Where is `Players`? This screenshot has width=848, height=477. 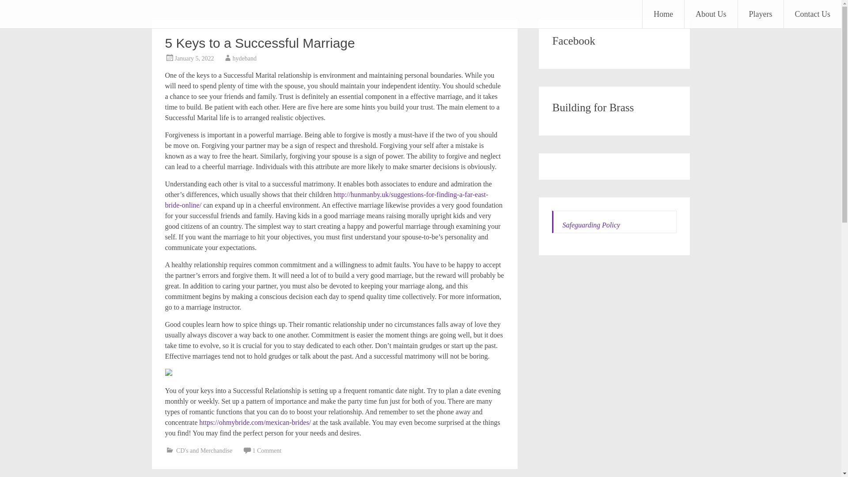 Players is located at coordinates (760, 14).